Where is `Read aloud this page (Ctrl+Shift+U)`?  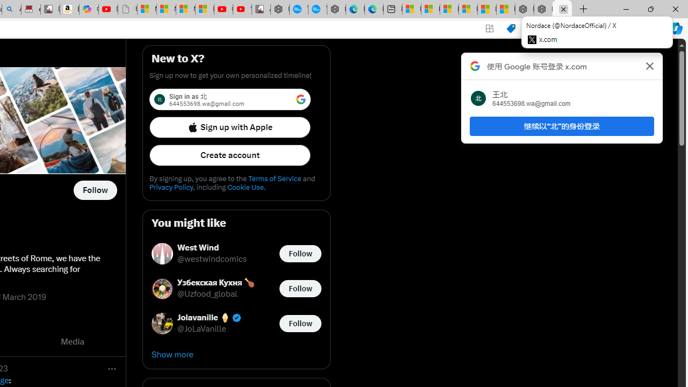 Read aloud this page (Ctrl+Shift+U) is located at coordinates (533, 28).